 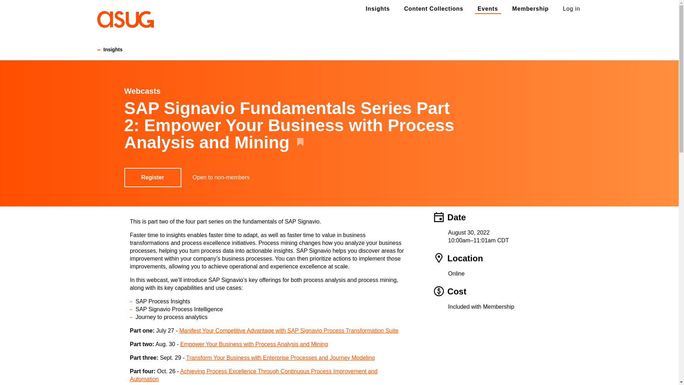 What do you see at coordinates (571, 9) in the screenshot?
I see `Log in` at bounding box center [571, 9].